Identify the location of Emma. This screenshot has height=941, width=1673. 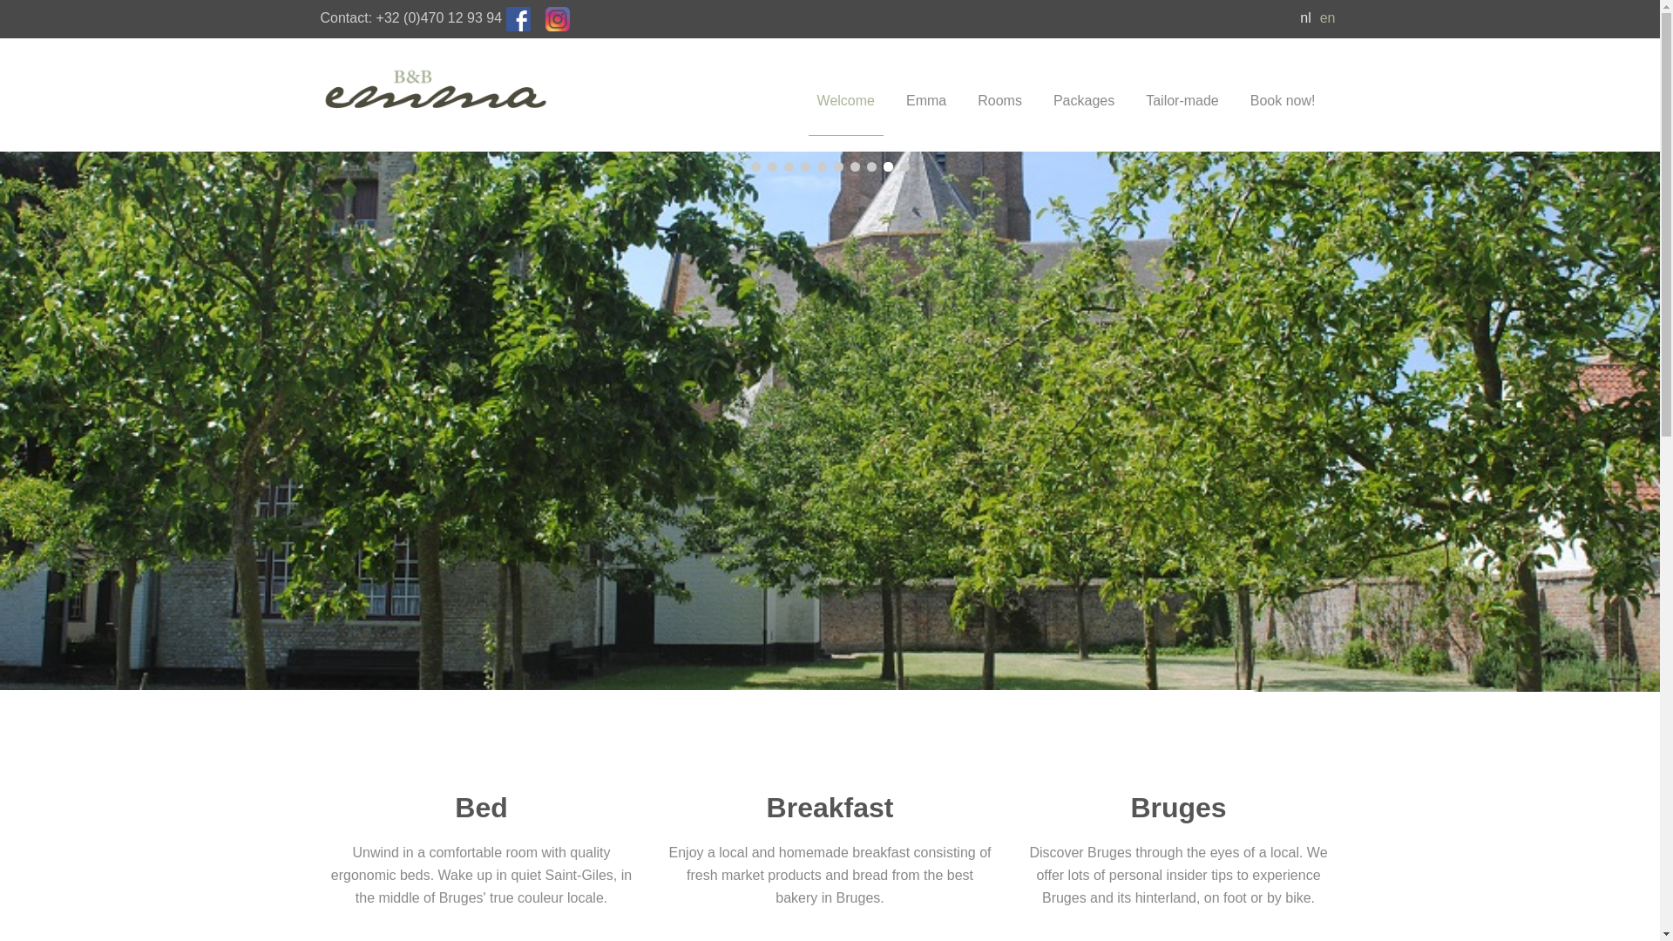
(926, 87).